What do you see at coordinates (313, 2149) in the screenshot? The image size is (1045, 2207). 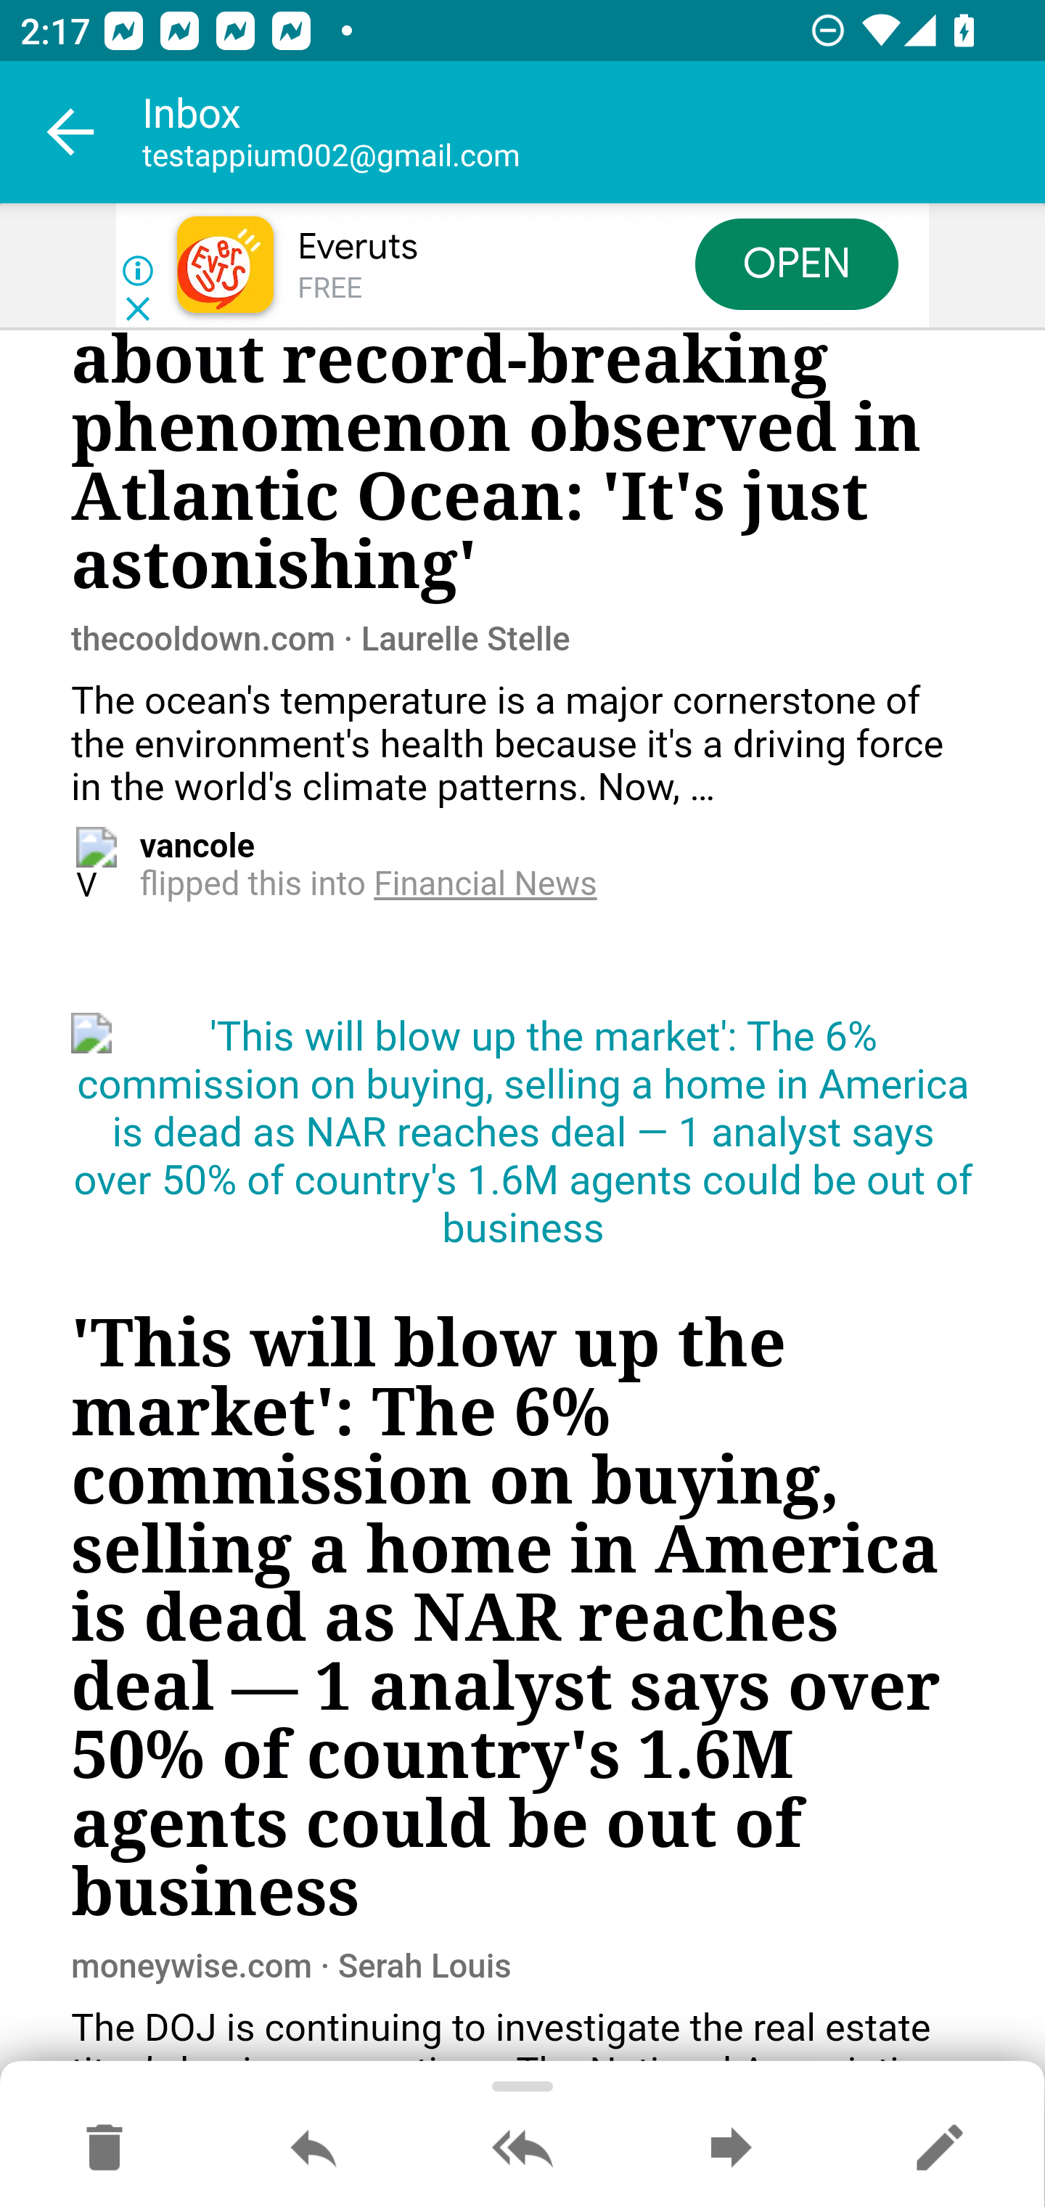 I see `Reply` at bounding box center [313, 2149].